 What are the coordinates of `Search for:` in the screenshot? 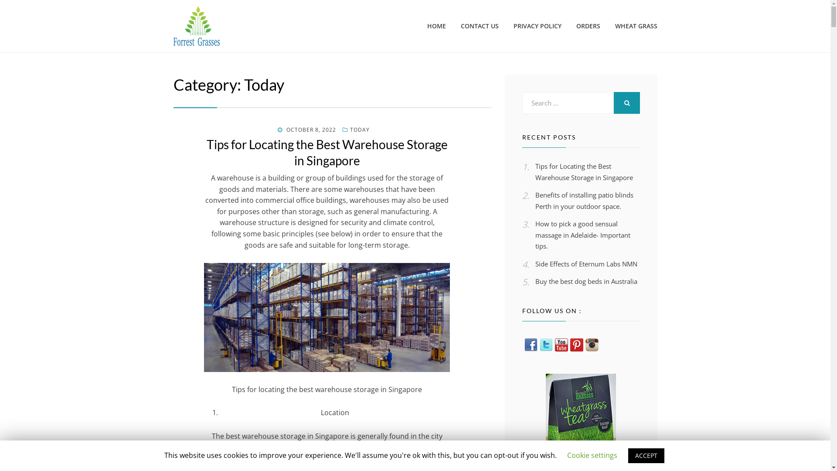 It's located at (568, 103).